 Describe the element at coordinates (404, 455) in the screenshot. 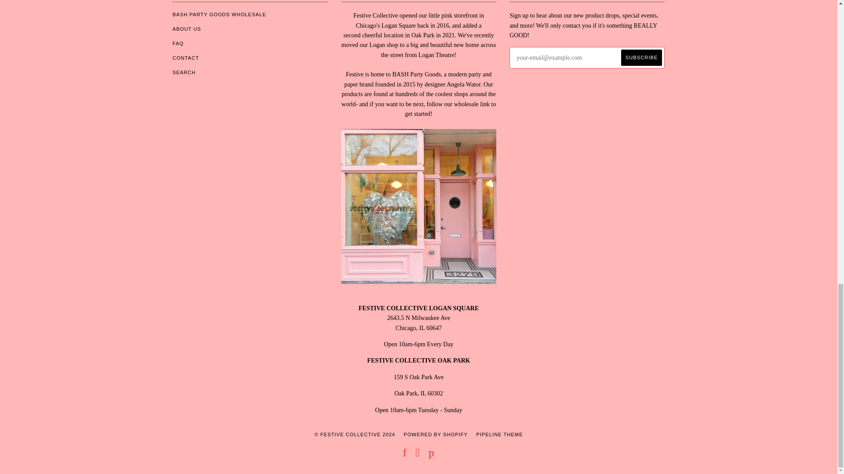

I see `Festive Collective on Facebook` at that location.